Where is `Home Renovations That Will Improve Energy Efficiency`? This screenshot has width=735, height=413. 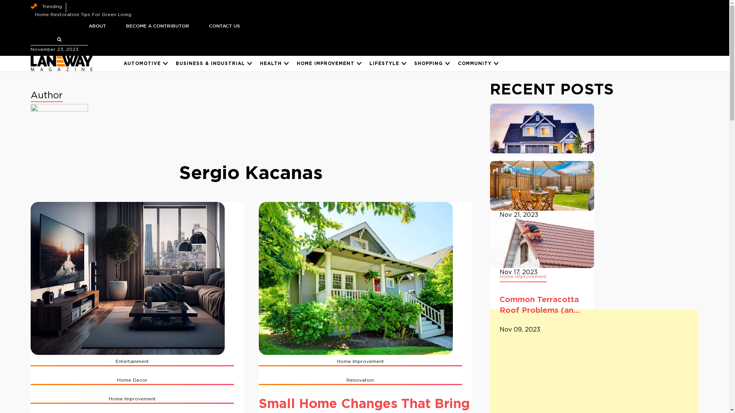 Home Renovations That Will Improve Energy Efficiency is located at coordinates (542, 200).